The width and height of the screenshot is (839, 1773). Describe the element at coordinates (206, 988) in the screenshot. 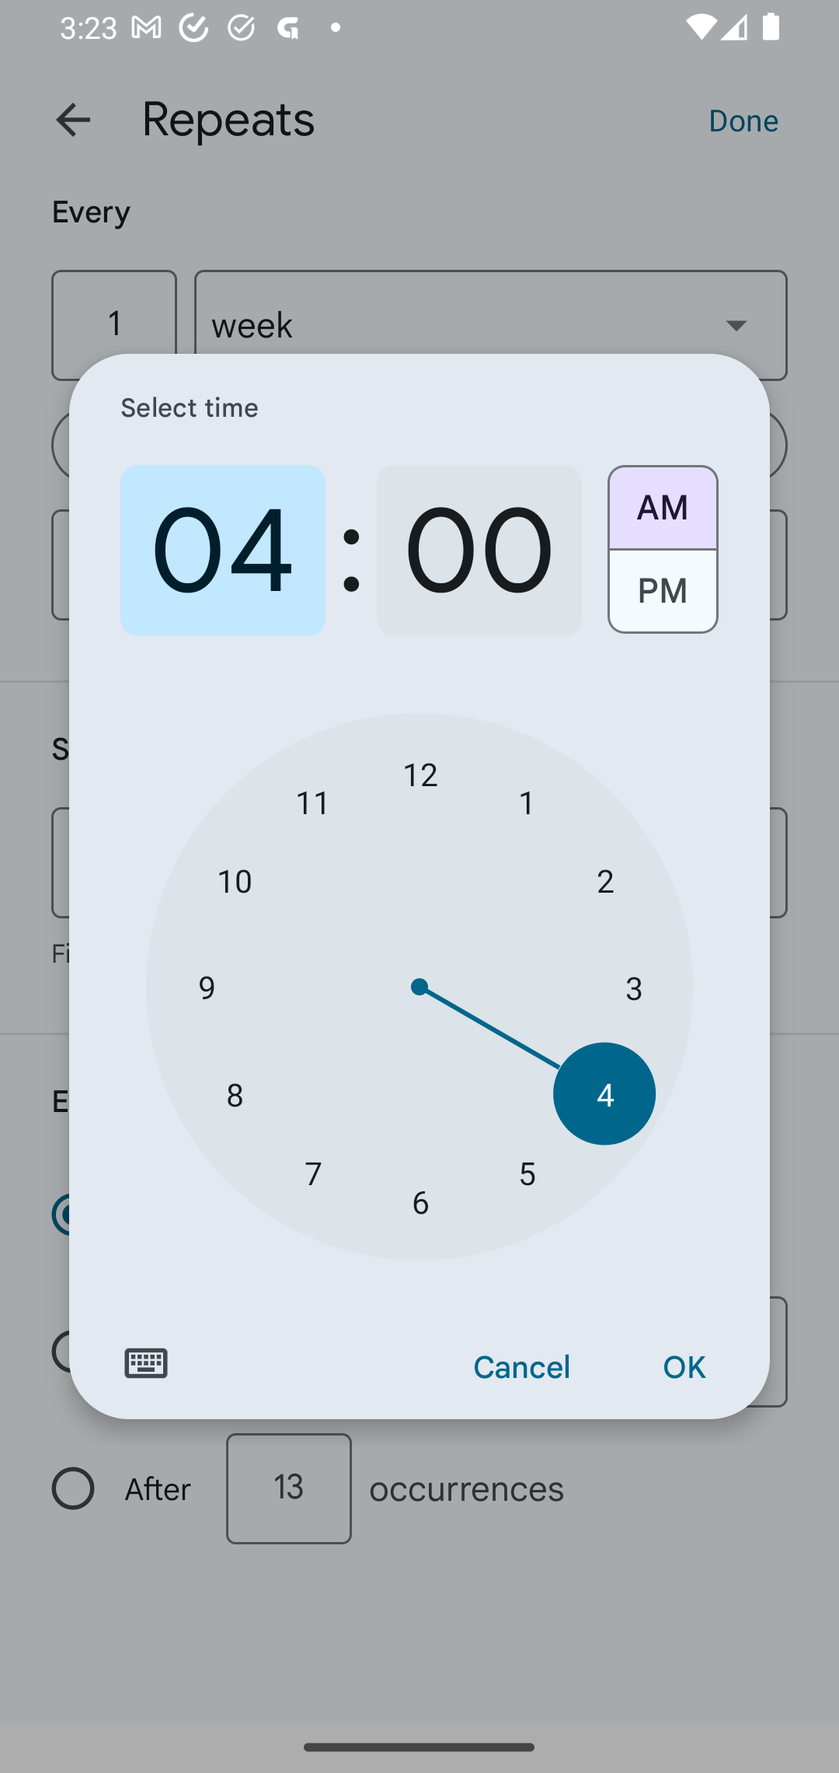

I see `9 9 o'clock` at that location.